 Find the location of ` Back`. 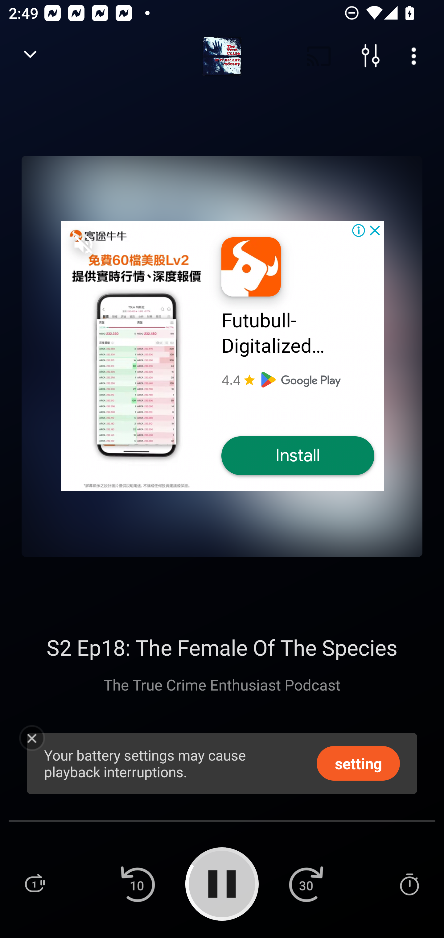

 Back is located at coordinates (30, 56).